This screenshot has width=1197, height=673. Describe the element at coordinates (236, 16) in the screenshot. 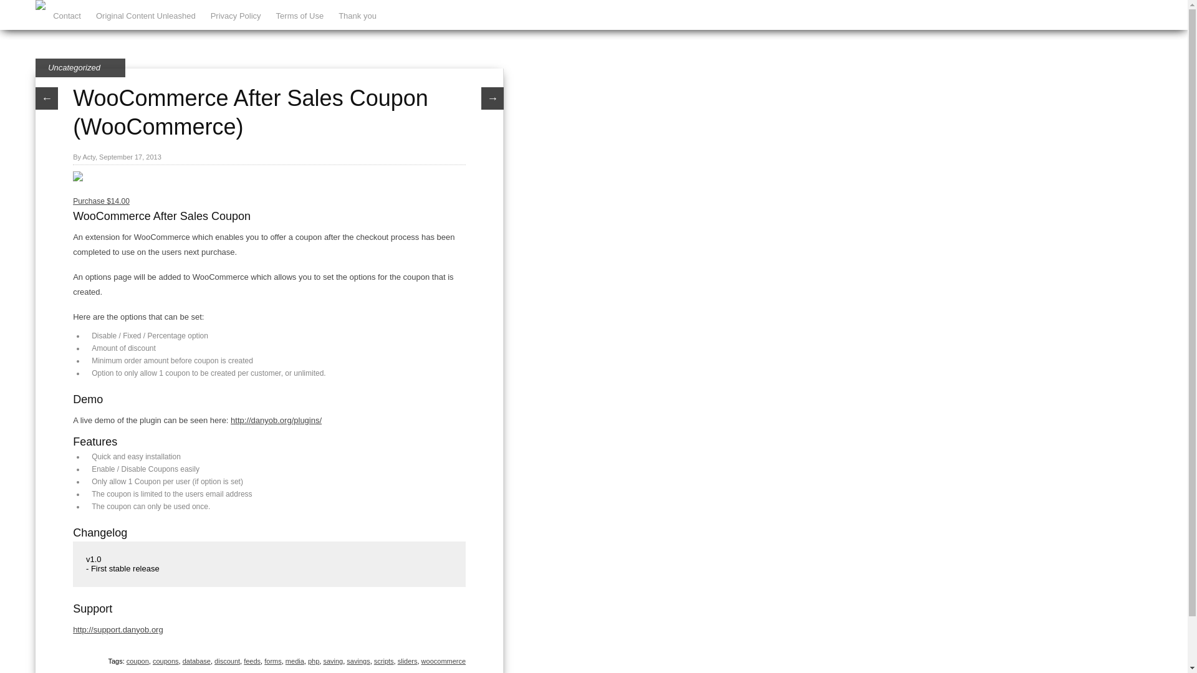

I see `Privacy Policy` at that location.